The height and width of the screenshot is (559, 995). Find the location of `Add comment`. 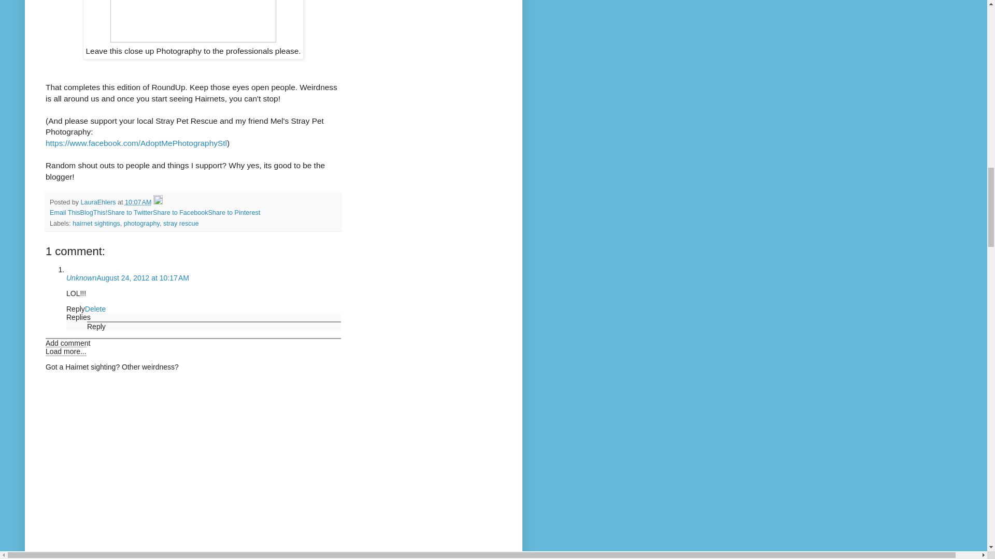

Add comment is located at coordinates (68, 343).